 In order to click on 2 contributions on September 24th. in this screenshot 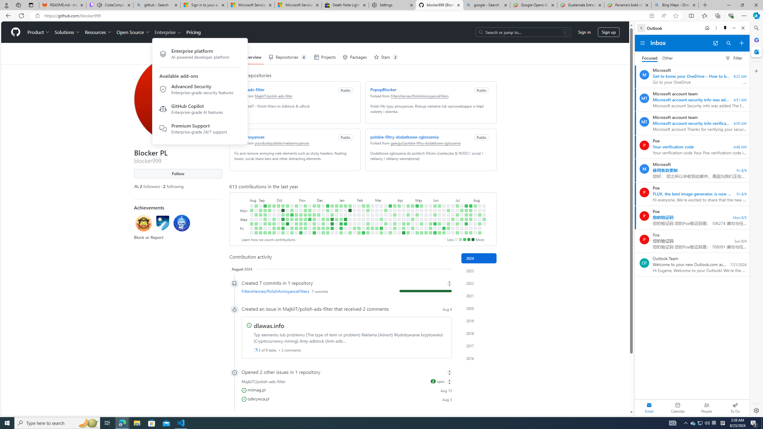, I will do `click(274, 206)`.